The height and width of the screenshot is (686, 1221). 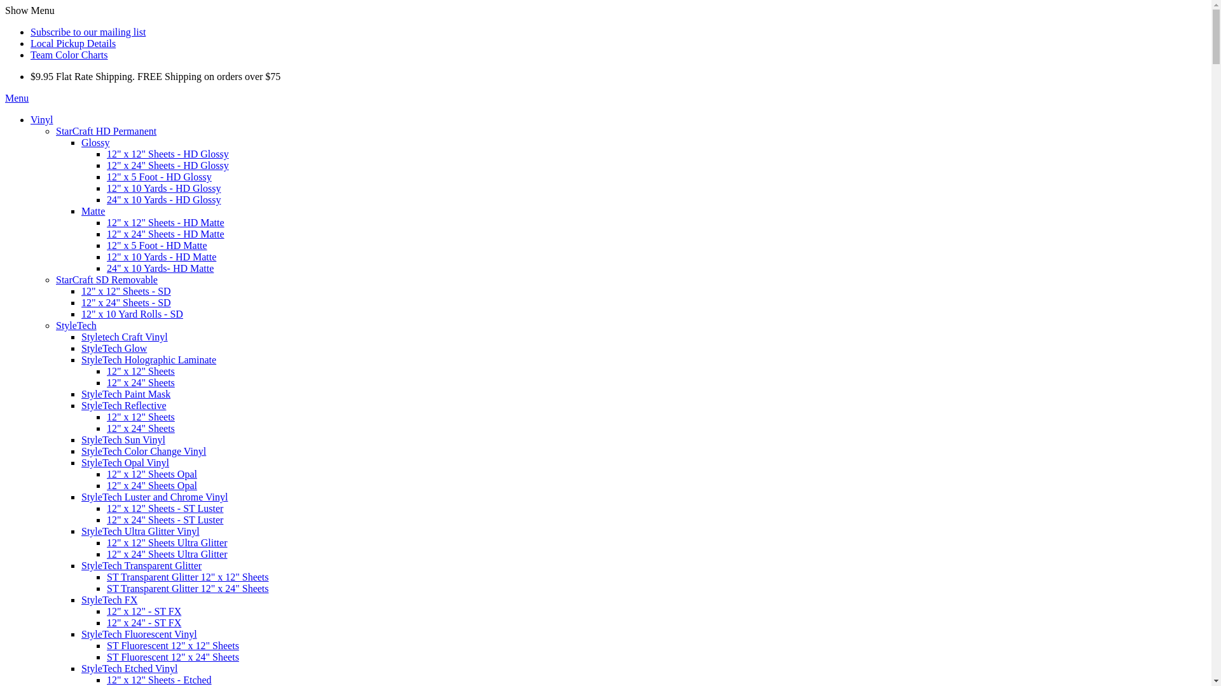 What do you see at coordinates (76, 325) in the screenshot?
I see `StyleTech` at bounding box center [76, 325].